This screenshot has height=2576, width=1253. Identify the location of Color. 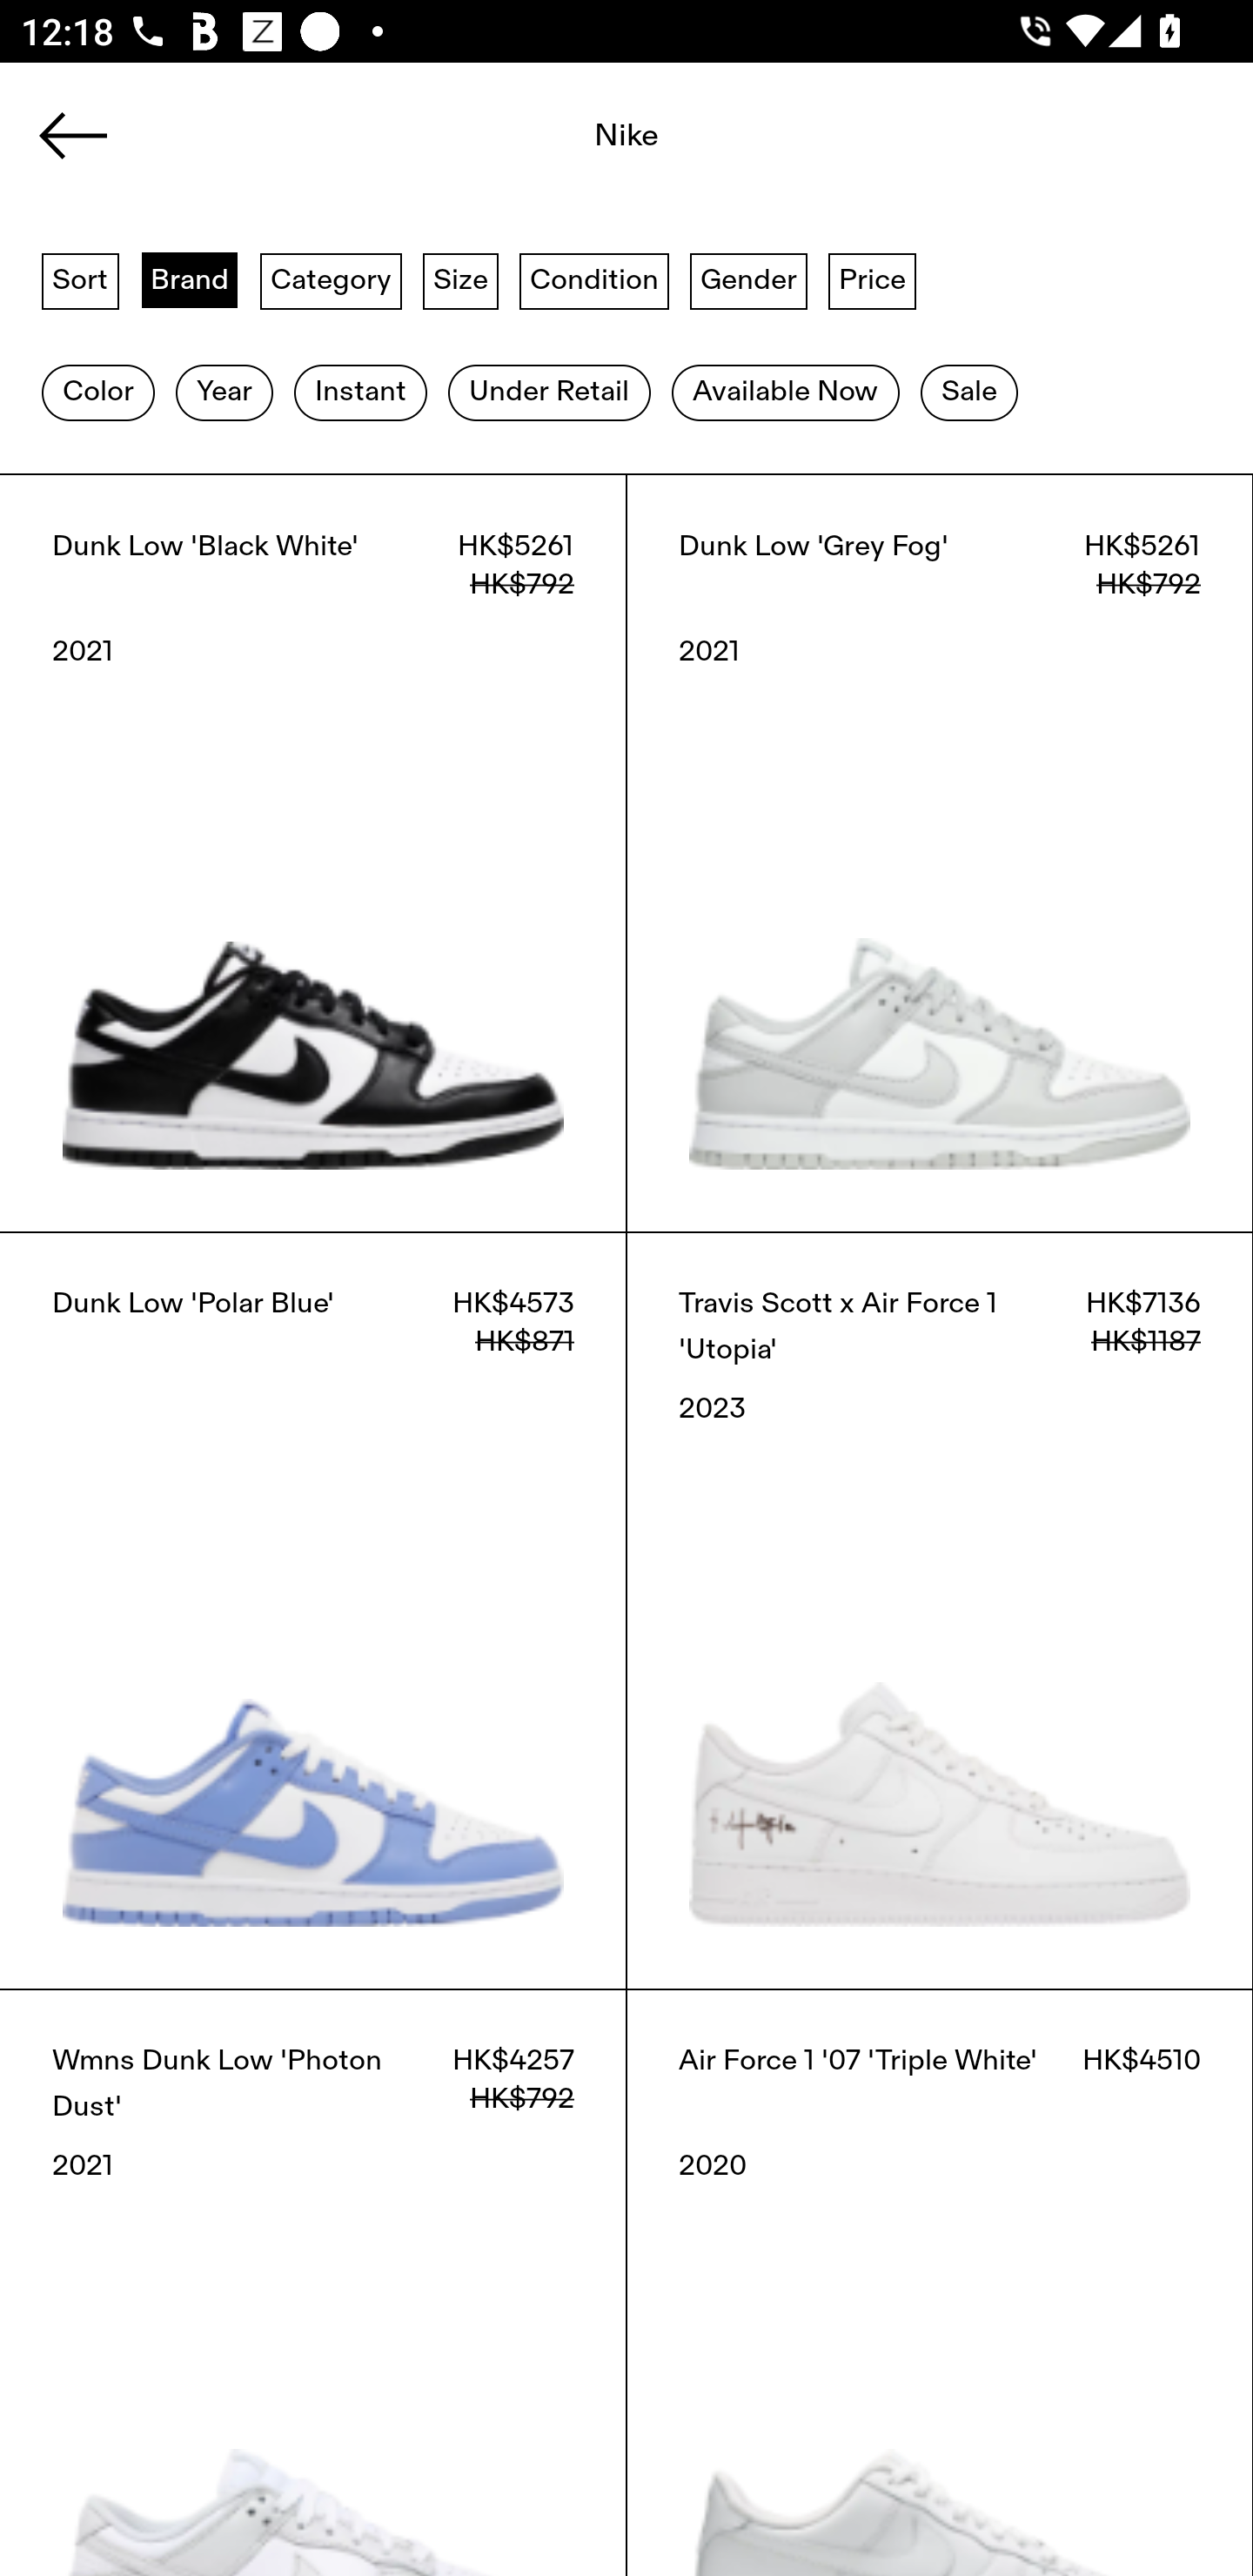
(97, 392).